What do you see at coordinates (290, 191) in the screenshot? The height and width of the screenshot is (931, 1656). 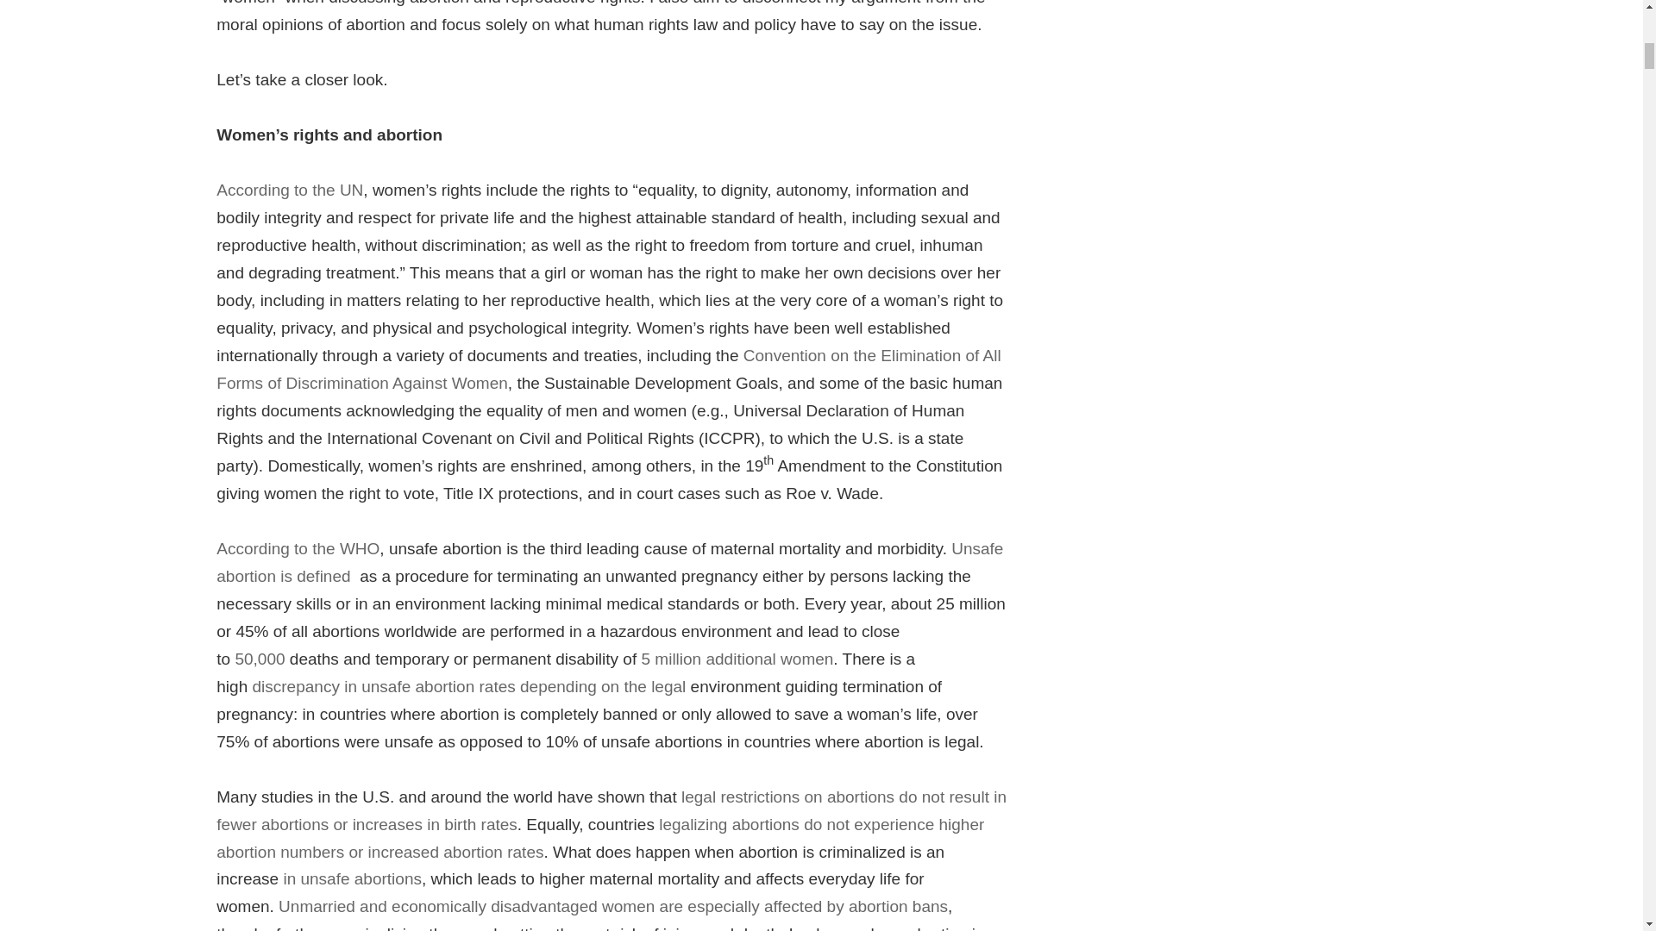 I see `According to the UN` at bounding box center [290, 191].